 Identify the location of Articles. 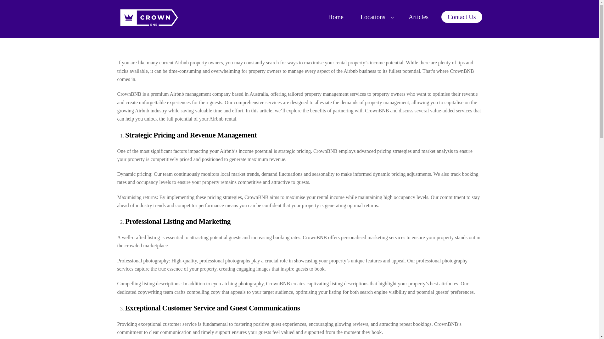
(376, 17).